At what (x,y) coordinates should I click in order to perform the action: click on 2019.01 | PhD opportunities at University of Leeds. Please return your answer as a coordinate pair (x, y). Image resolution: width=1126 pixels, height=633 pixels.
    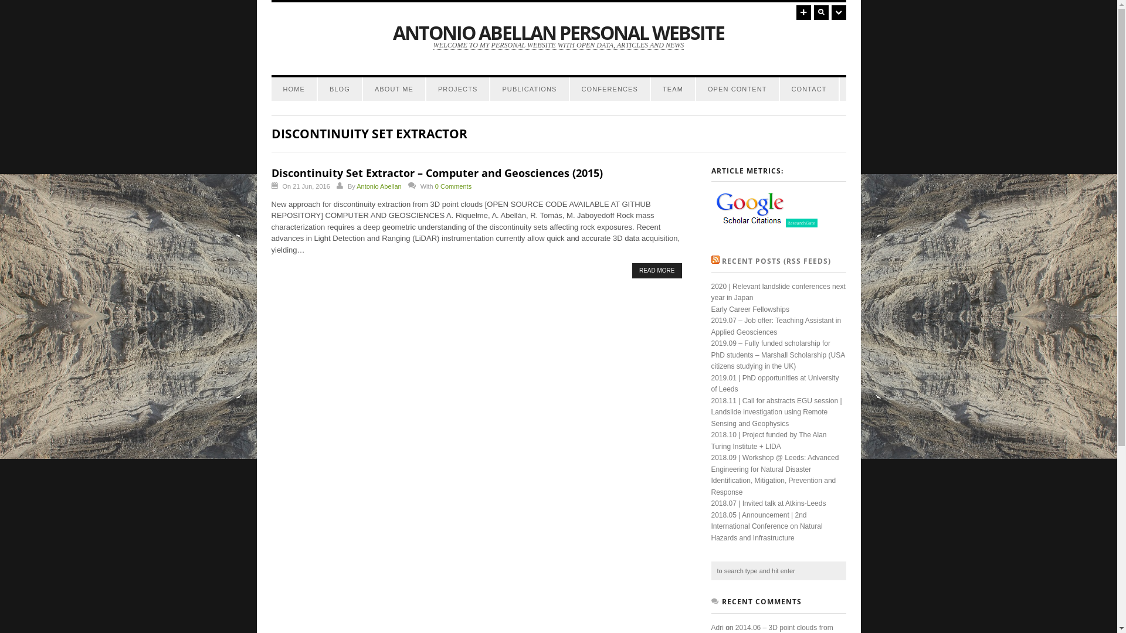
    Looking at the image, I should click on (775, 384).